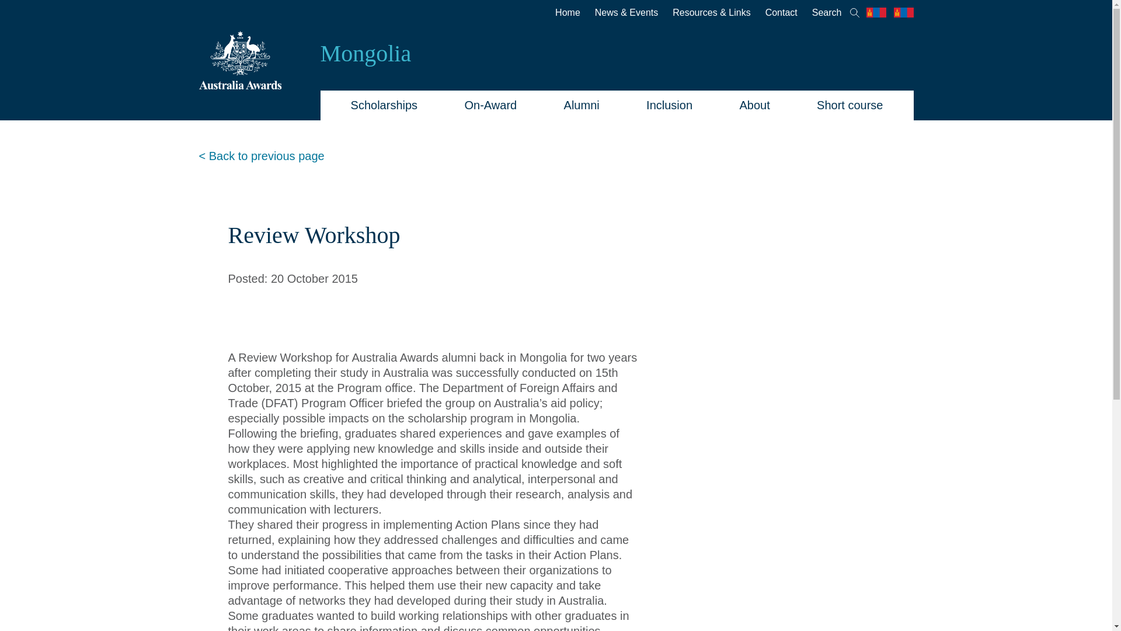 The height and width of the screenshot is (631, 1121). Describe the element at coordinates (828, 13) in the screenshot. I see `Search` at that location.